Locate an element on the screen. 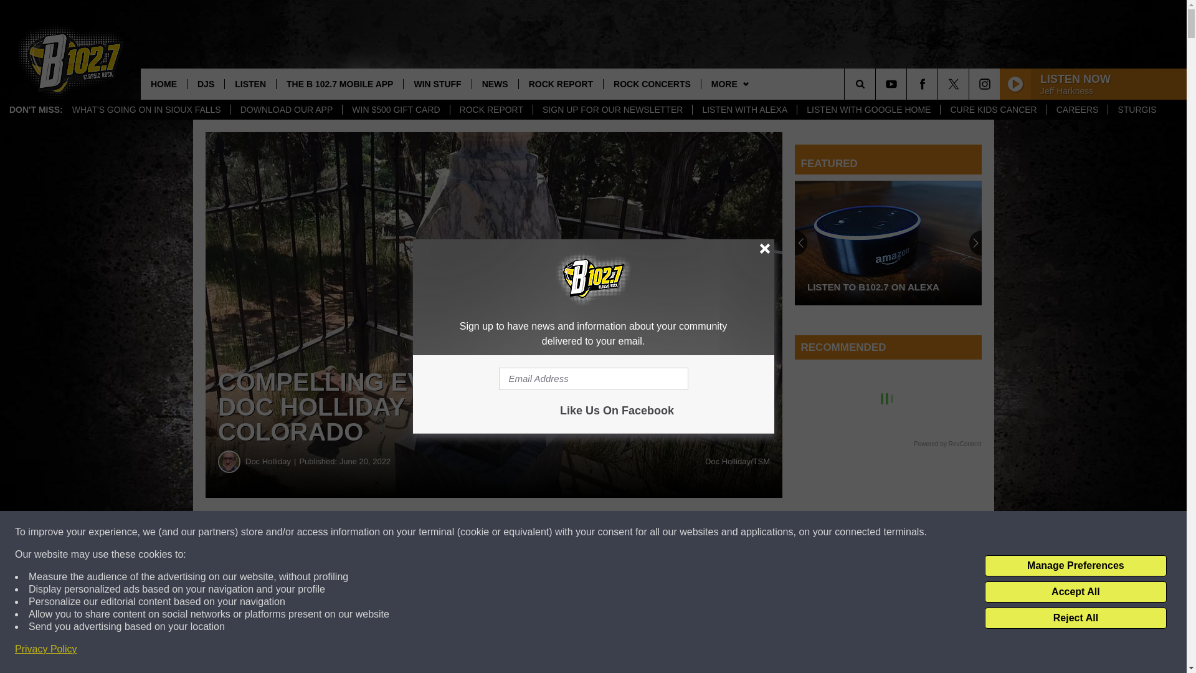 Image resolution: width=1196 pixels, height=673 pixels. CURE KIDS CANCER is located at coordinates (993, 110).